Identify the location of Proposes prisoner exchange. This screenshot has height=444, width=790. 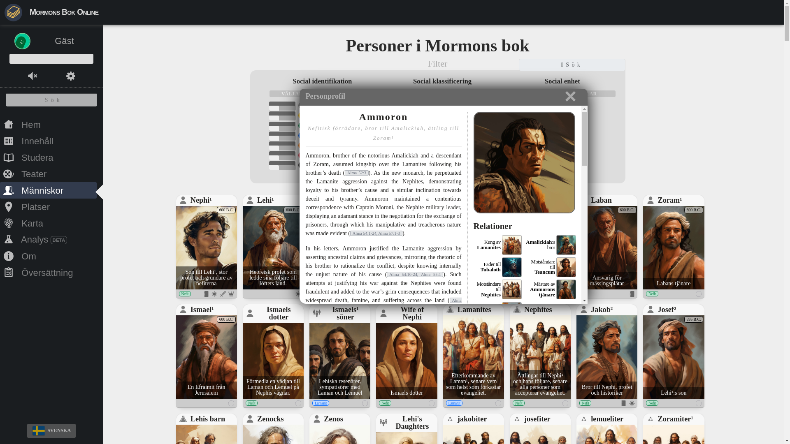
(498, 245).